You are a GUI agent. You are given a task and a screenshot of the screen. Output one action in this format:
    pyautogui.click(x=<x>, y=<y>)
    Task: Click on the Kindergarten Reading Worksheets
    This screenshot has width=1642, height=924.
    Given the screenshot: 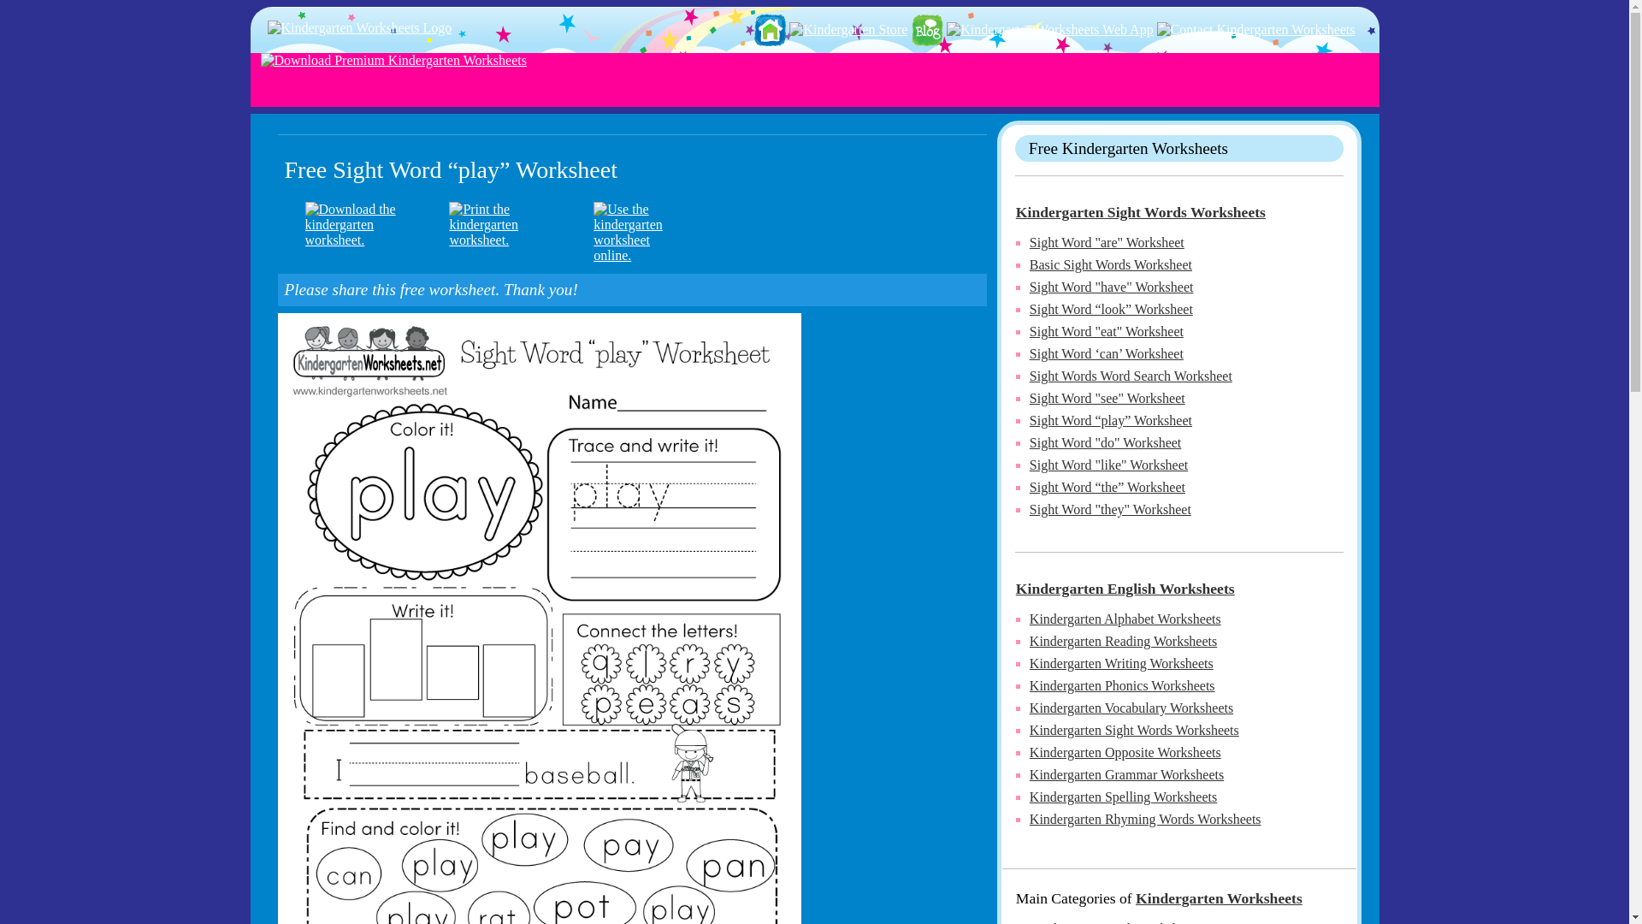 What is the action you would take?
    pyautogui.click(x=1122, y=641)
    